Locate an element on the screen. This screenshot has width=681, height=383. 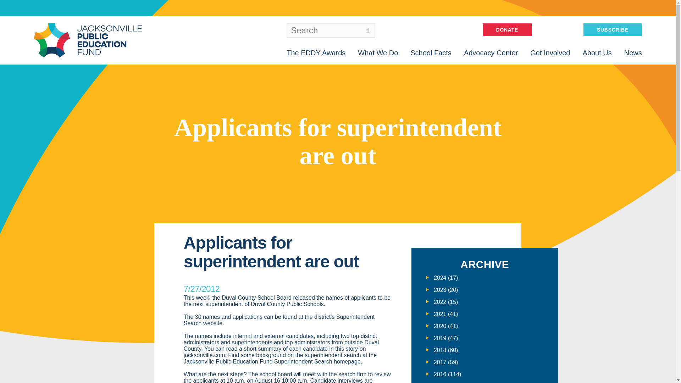
Get Involved is located at coordinates (550, 52).